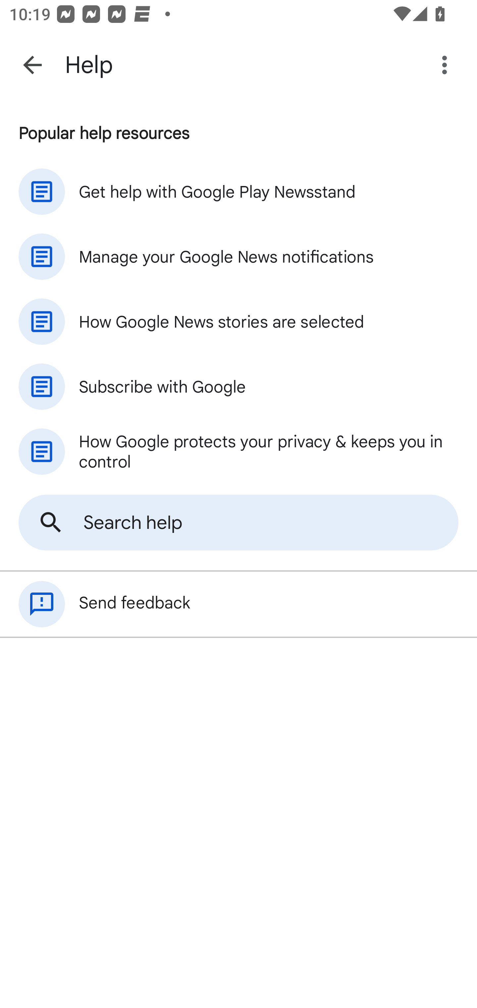  I want to click on Manage your Google News notifications, so click(238, 256).